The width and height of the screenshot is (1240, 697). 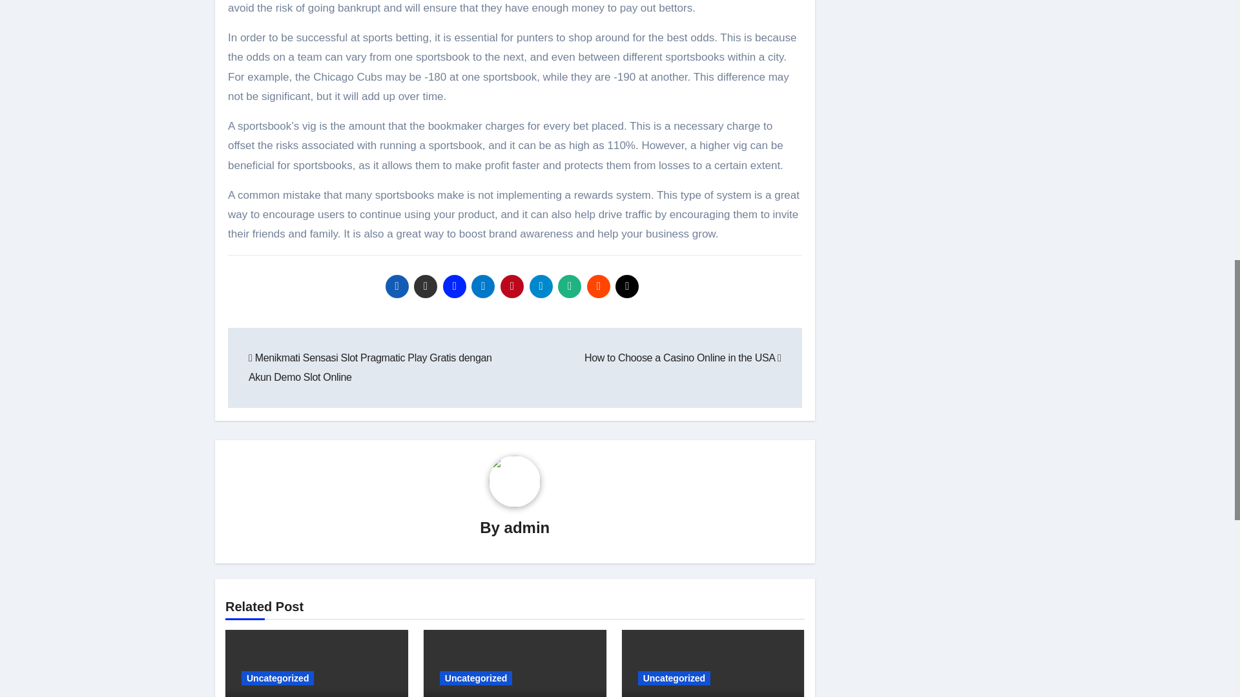 I want to click on Uncategorized, so click(x=278, y=678).